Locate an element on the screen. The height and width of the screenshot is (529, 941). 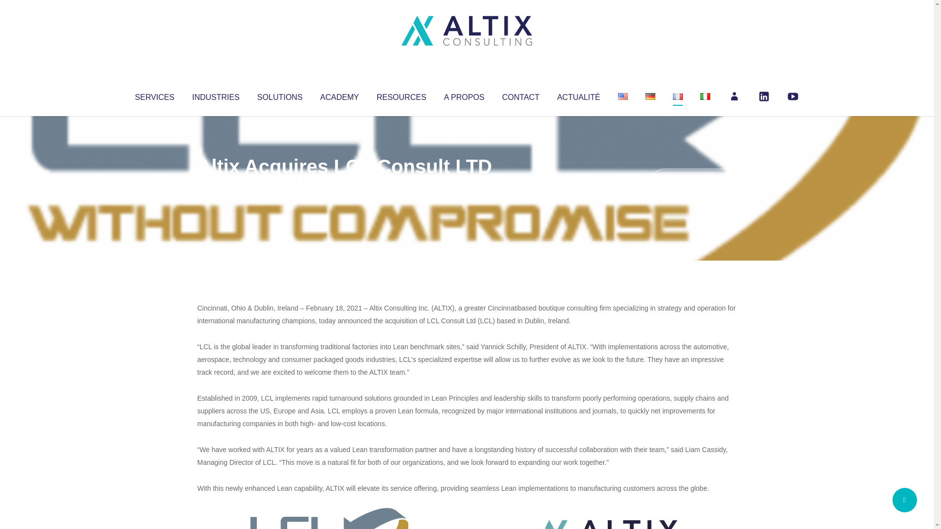
Articles par Altix is located at coordinates (216, 186).